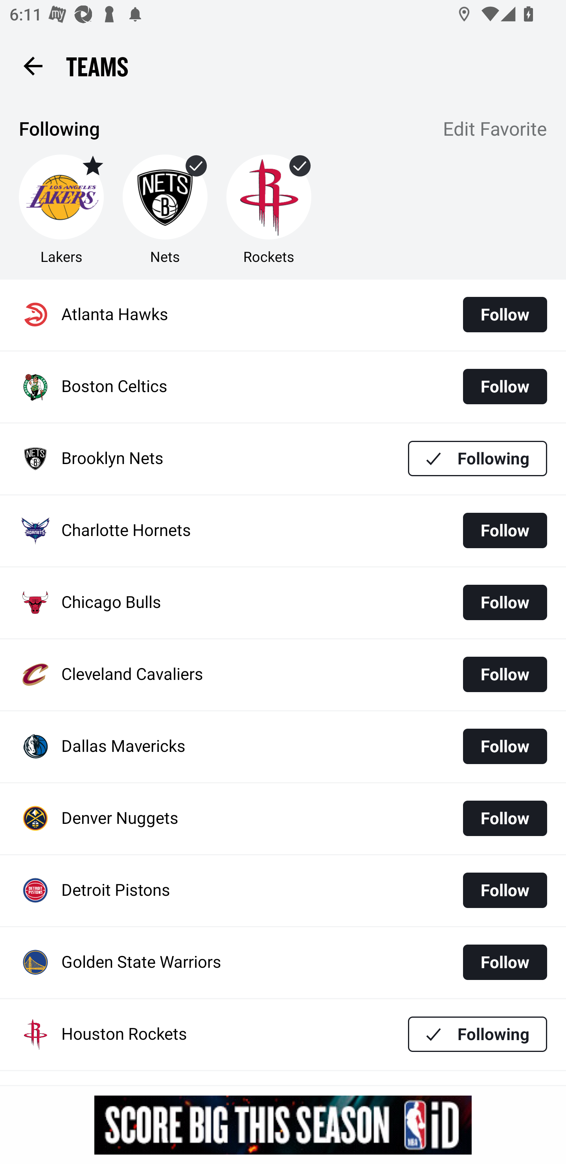 Image resolution: width=566 pixels, height=1164 pixels. Describe the element at coordinates (478, 1034) in the screenshot. I see `Following` at that location.